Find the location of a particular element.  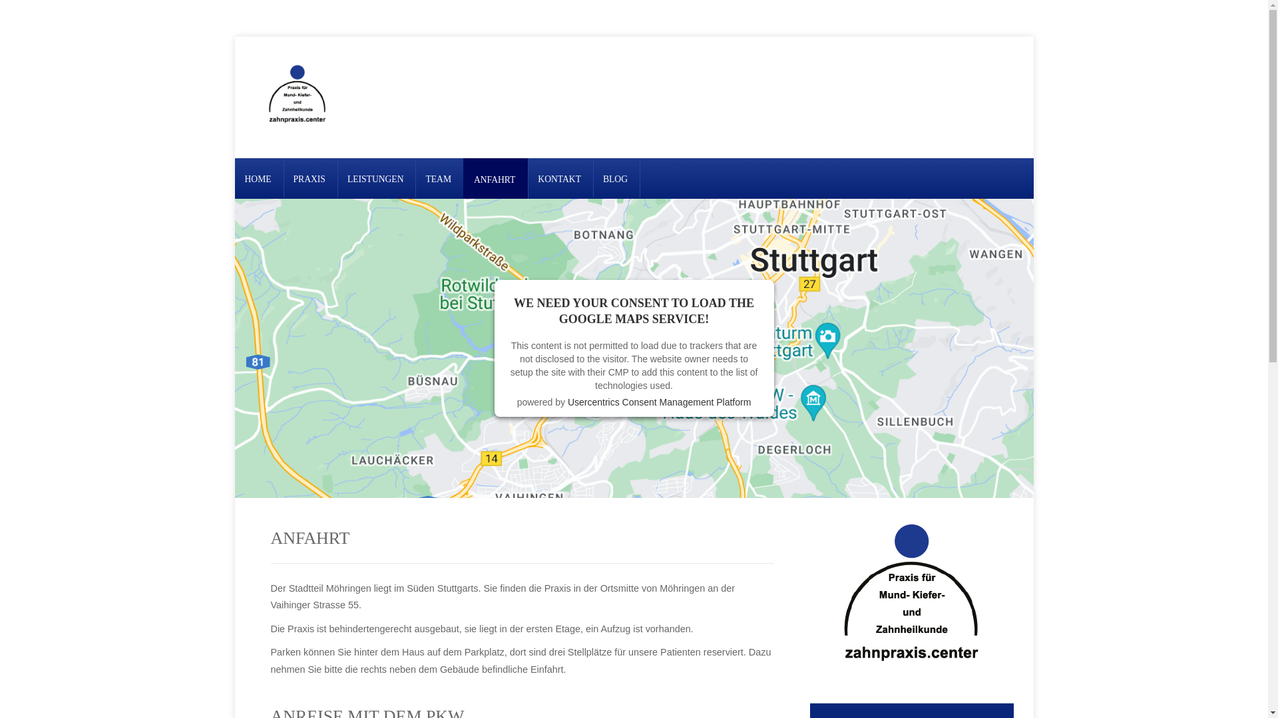

Usercentrics Consent Management Platform is located at coordinates (659, 402).